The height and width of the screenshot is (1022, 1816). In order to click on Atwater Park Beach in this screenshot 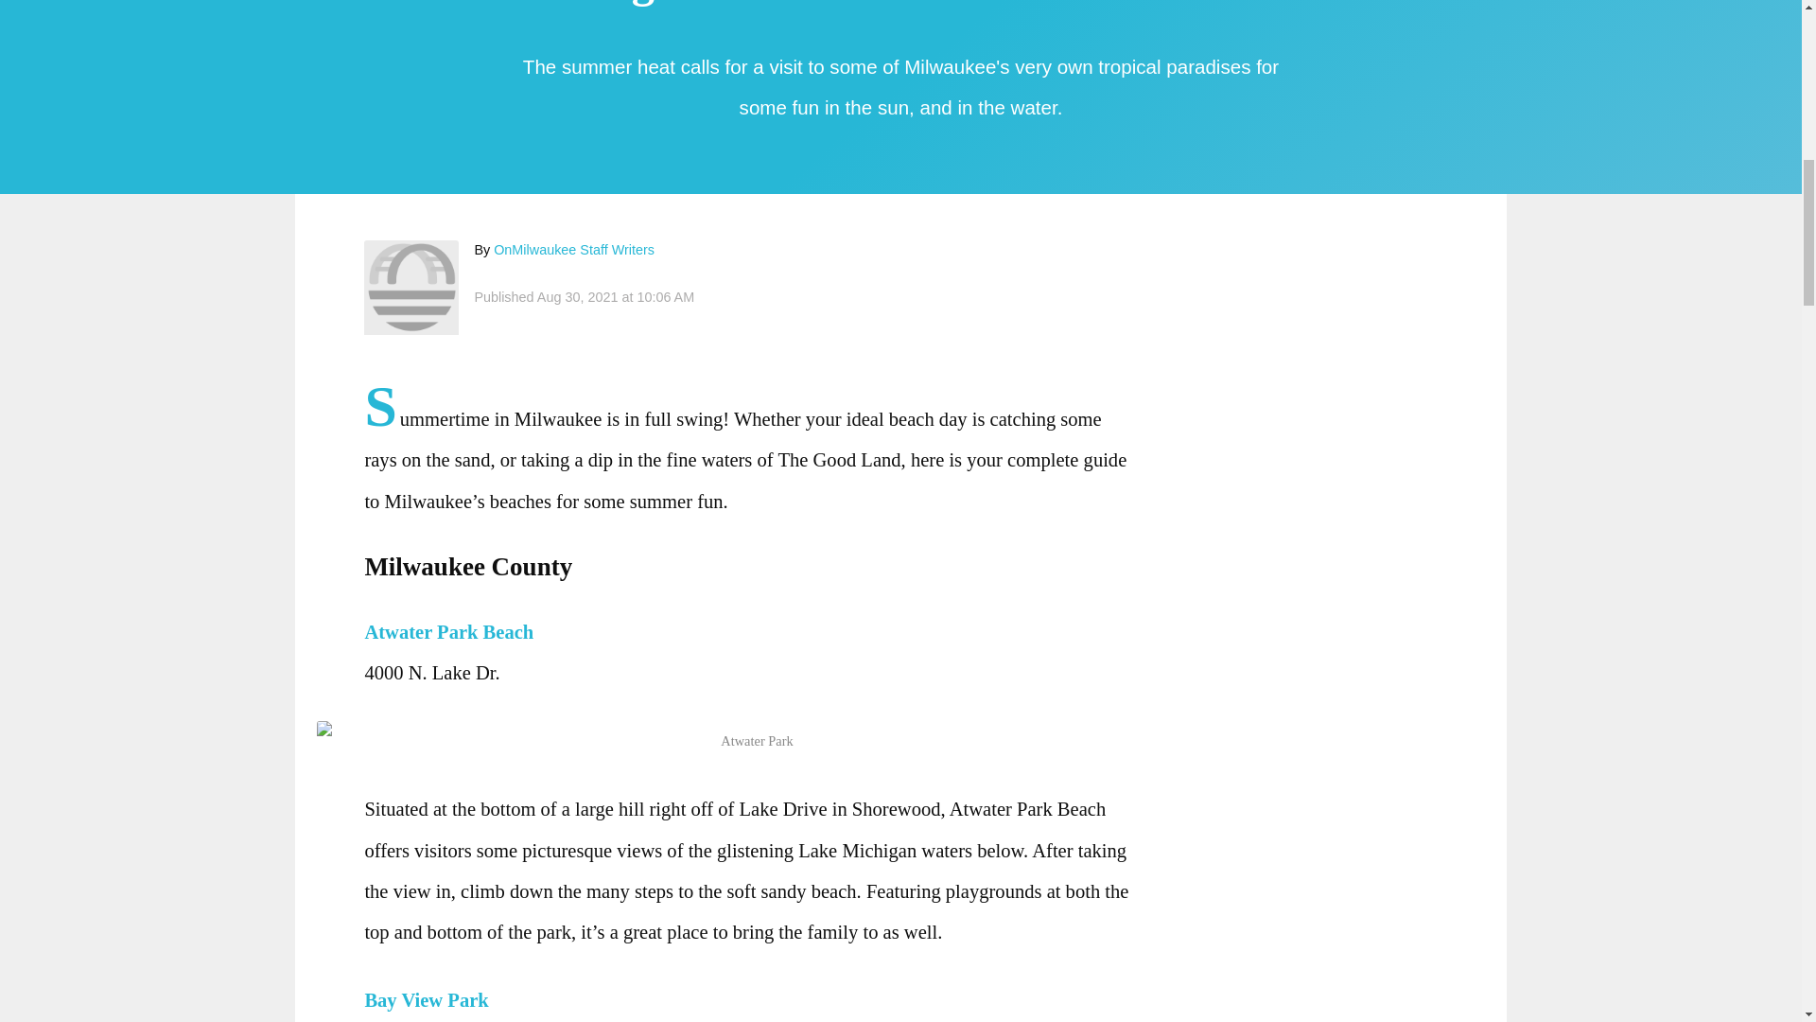, I will do `click(454, 632)`.